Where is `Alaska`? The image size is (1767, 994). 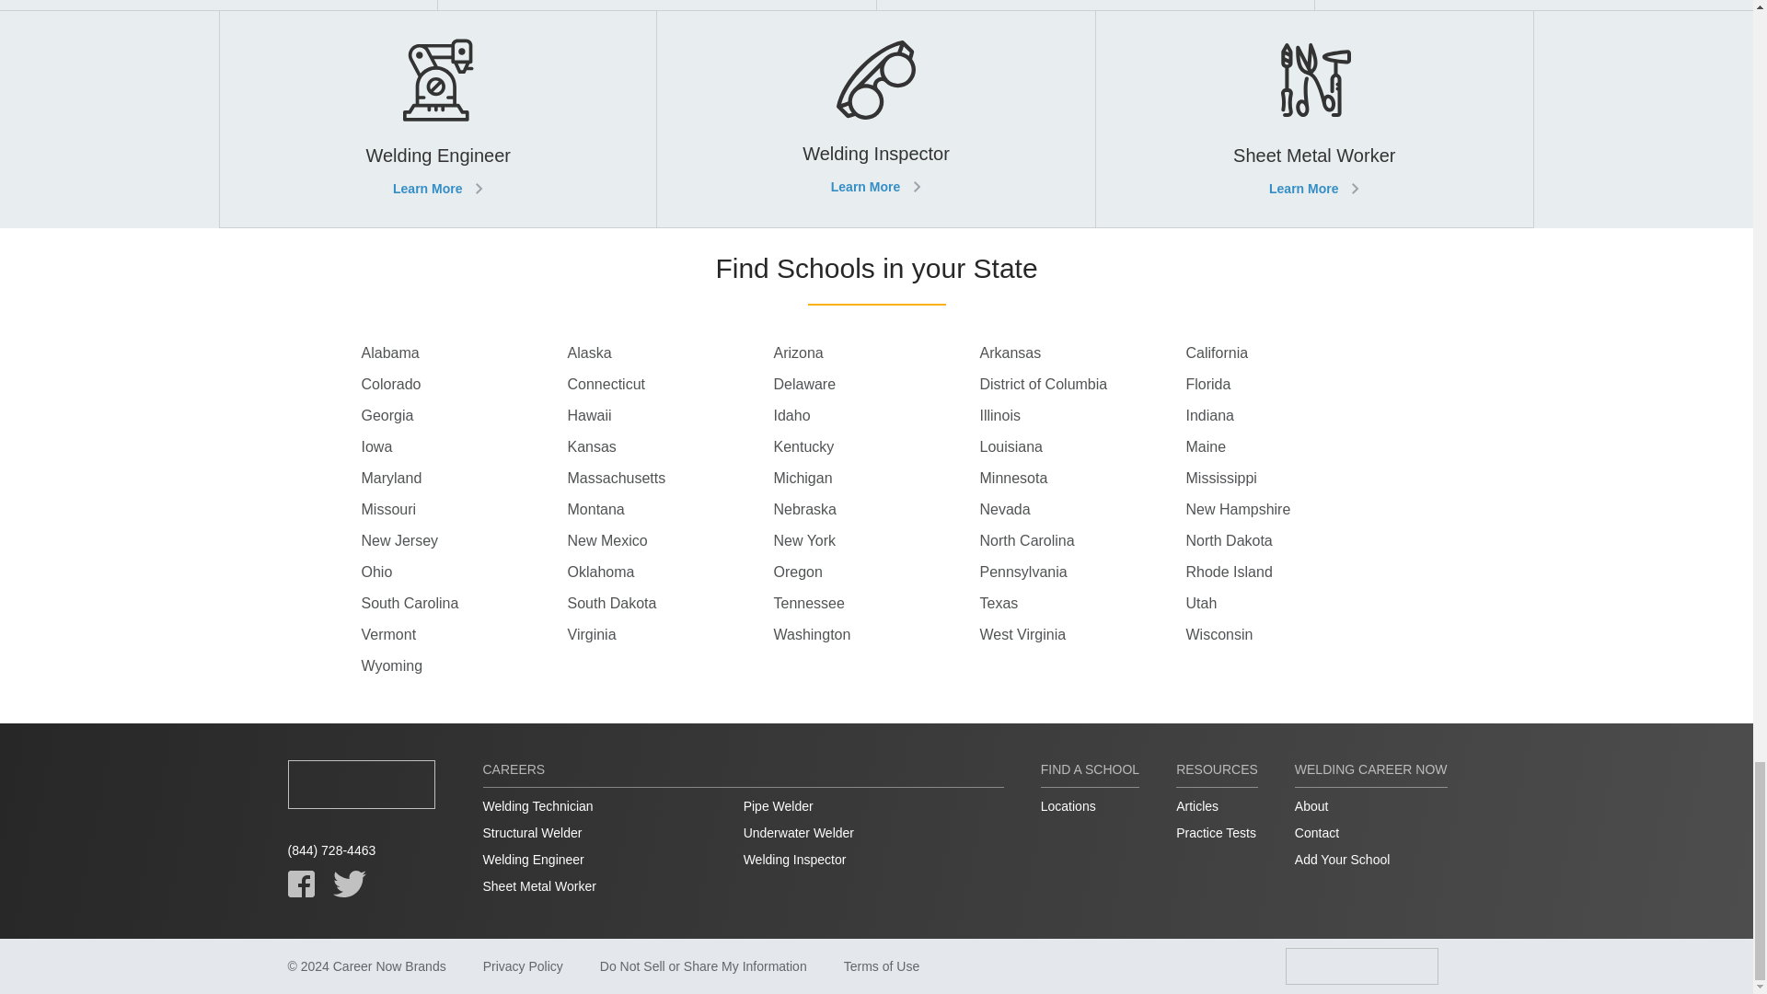 Alaska is located at coordinates (670, 353).